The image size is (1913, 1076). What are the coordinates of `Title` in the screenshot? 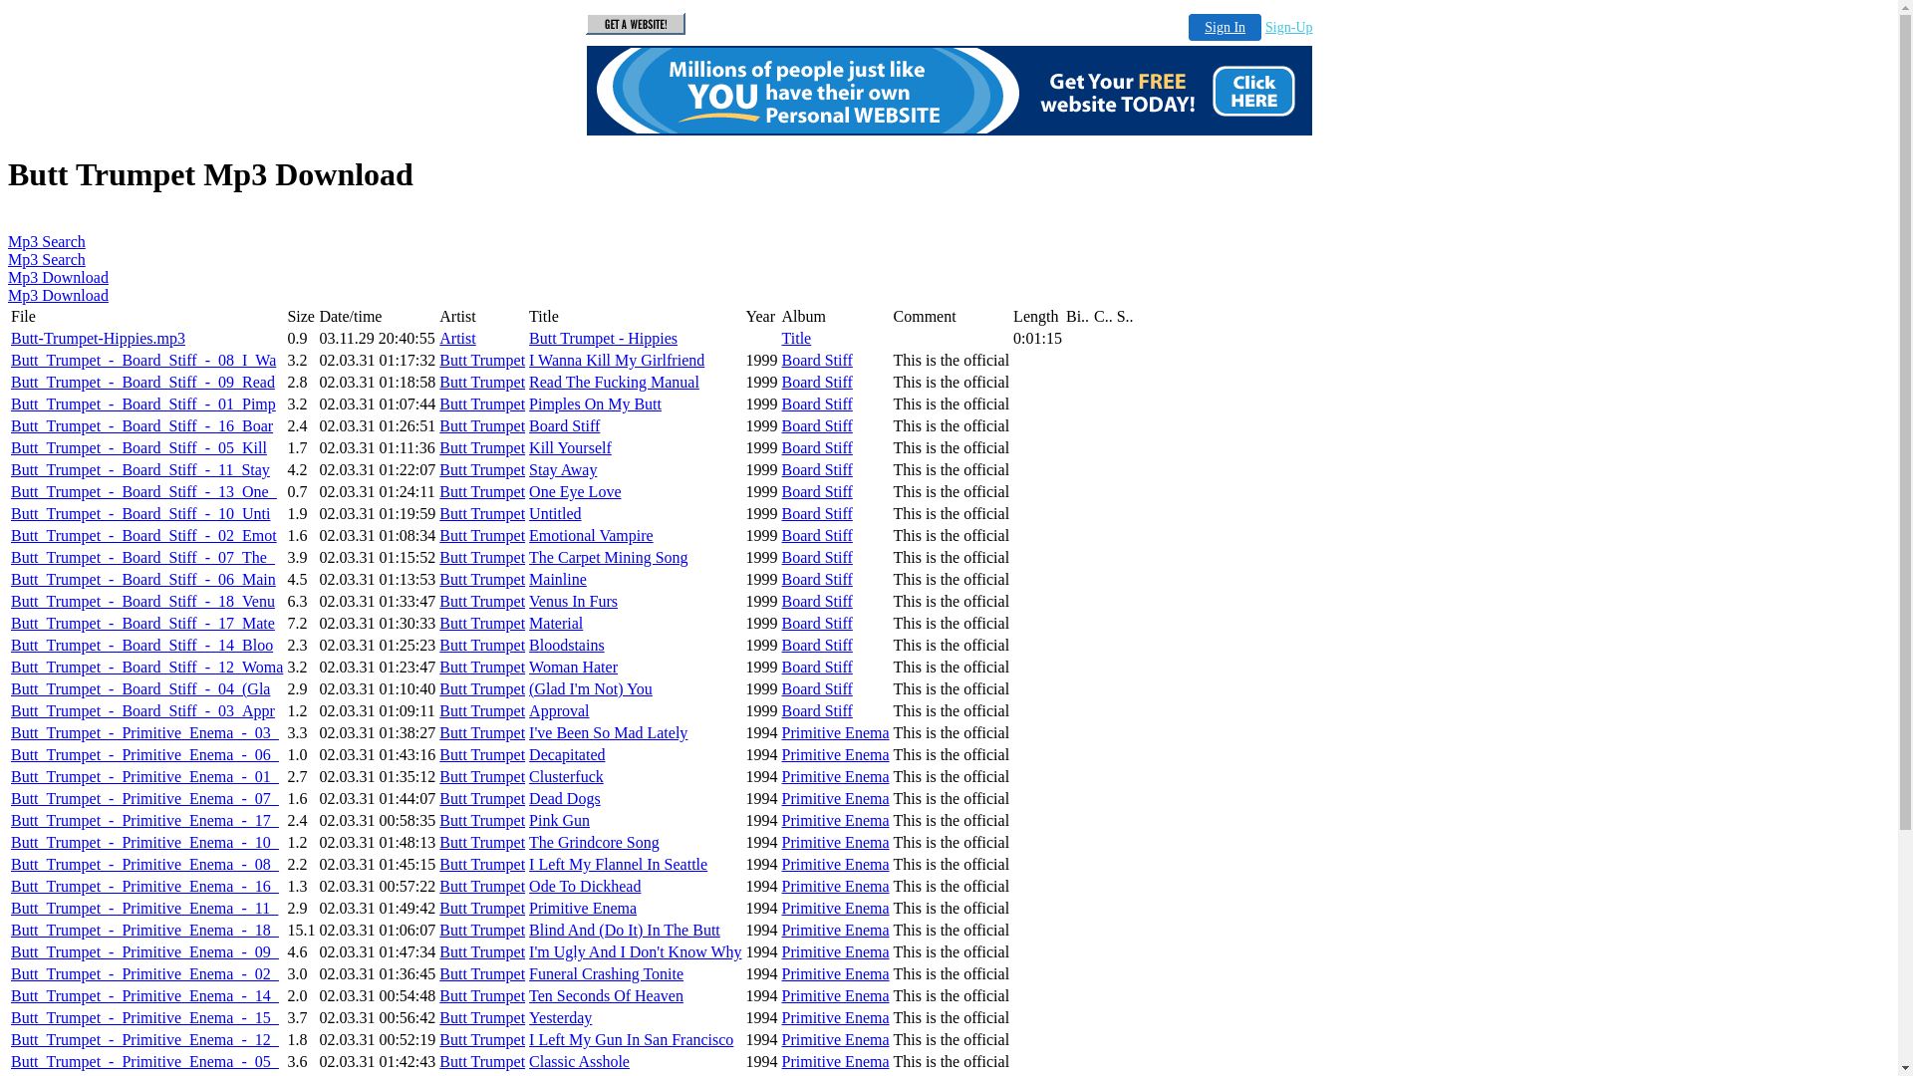 It's located at (797, 339).